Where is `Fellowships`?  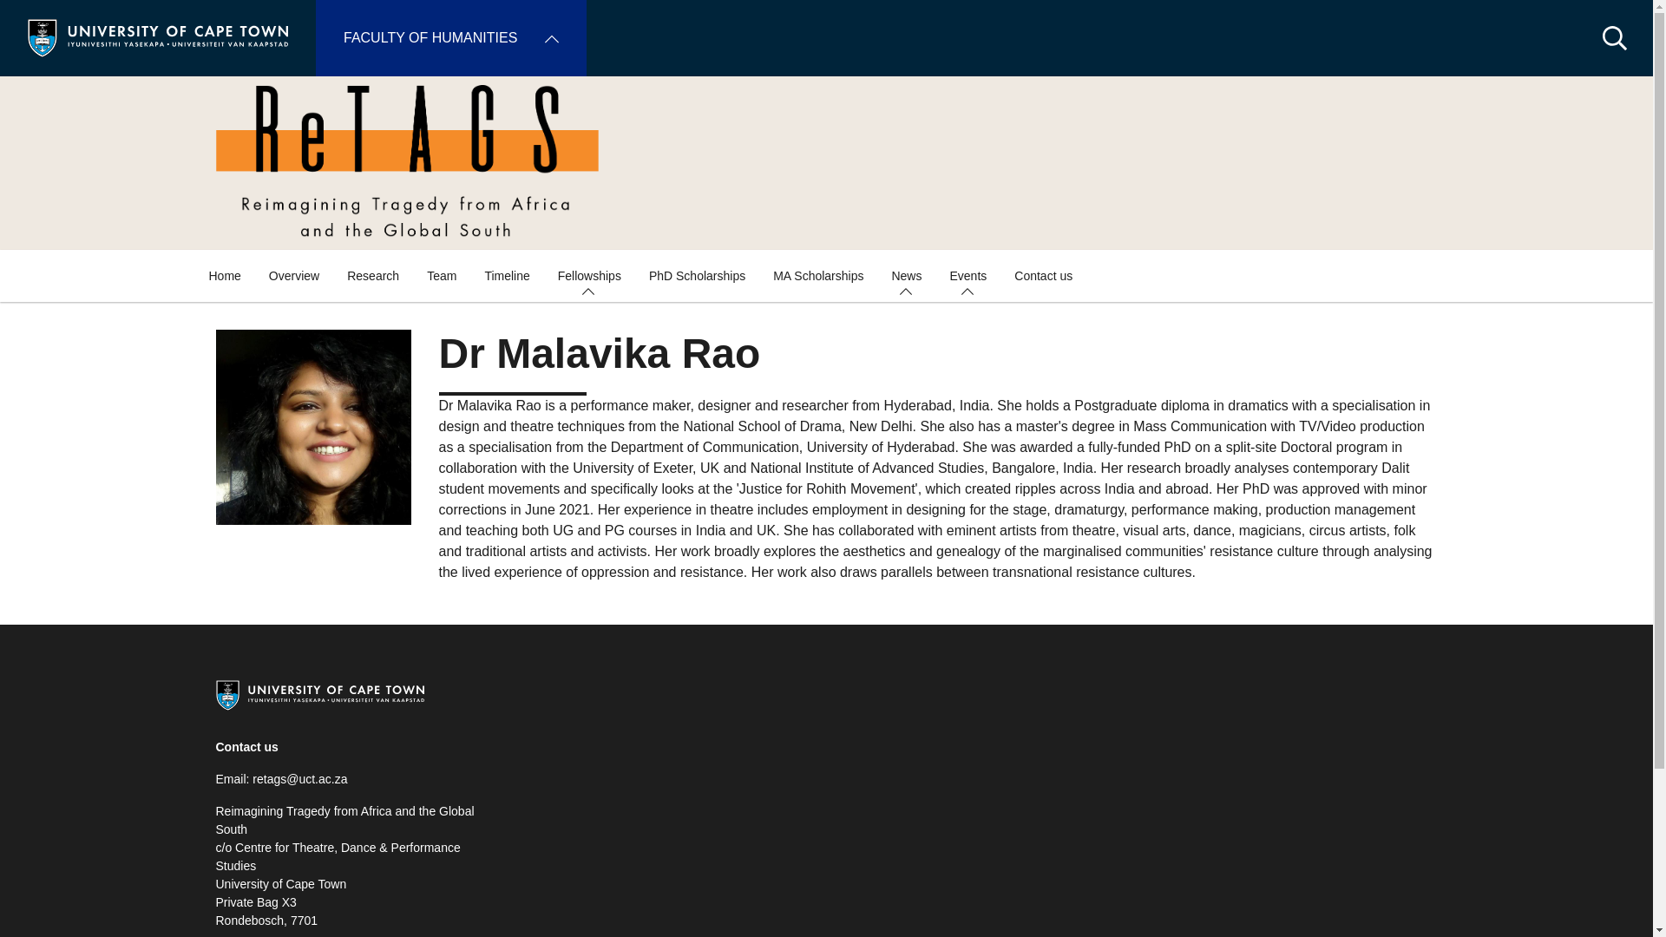 Fellowships is located at coordinates (589, 276).